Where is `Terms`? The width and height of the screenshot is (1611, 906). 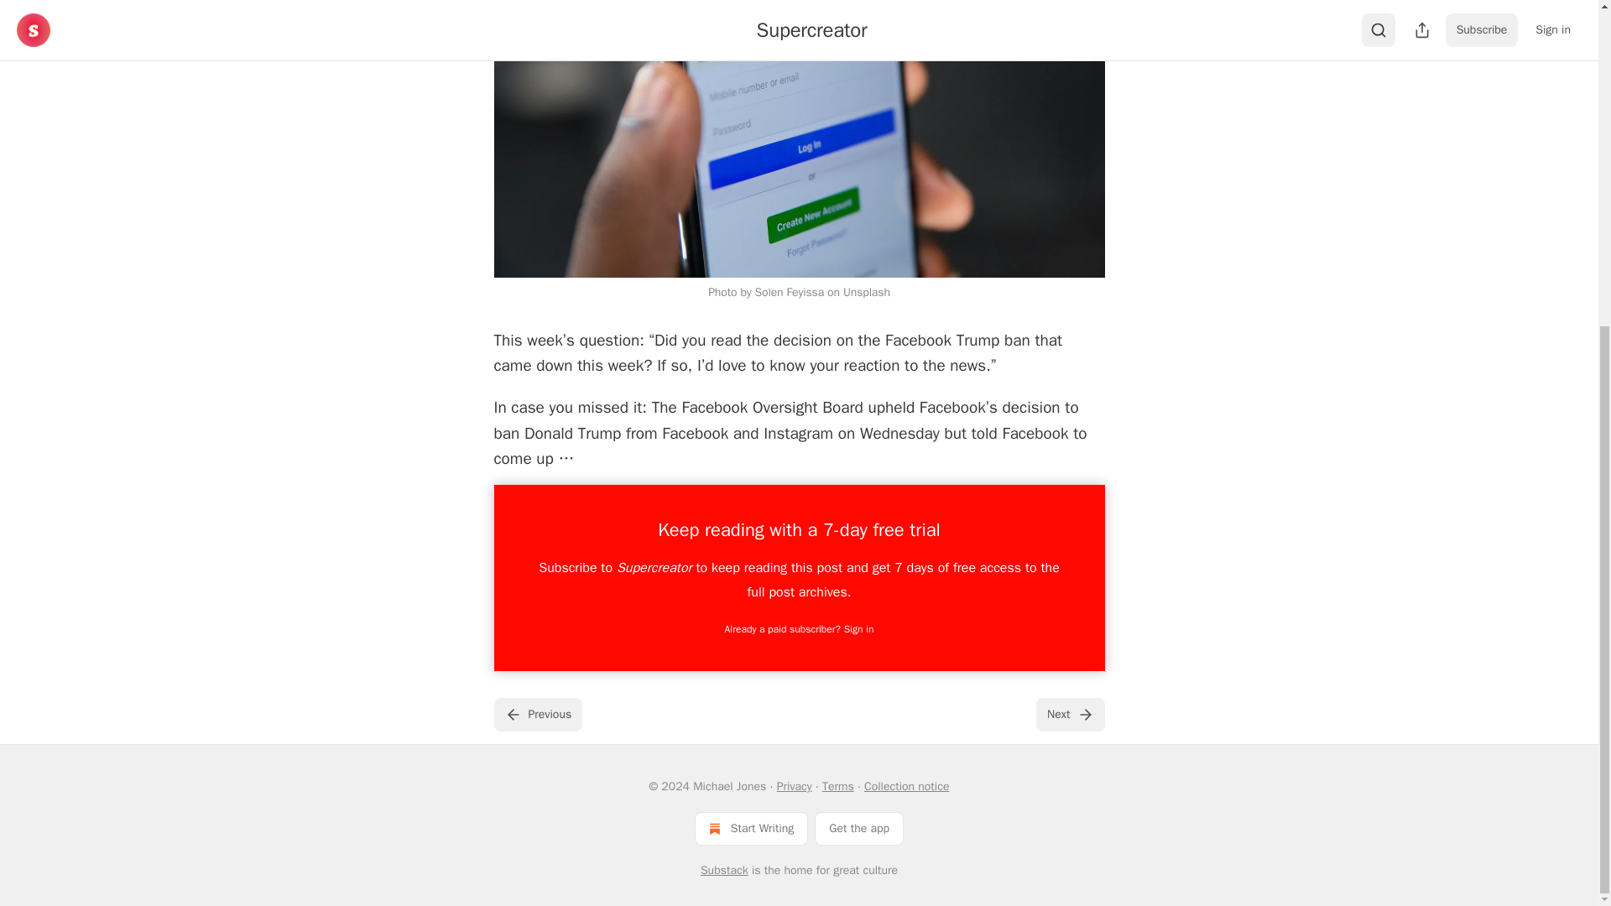 Terms is located at coordinates (837, 786).